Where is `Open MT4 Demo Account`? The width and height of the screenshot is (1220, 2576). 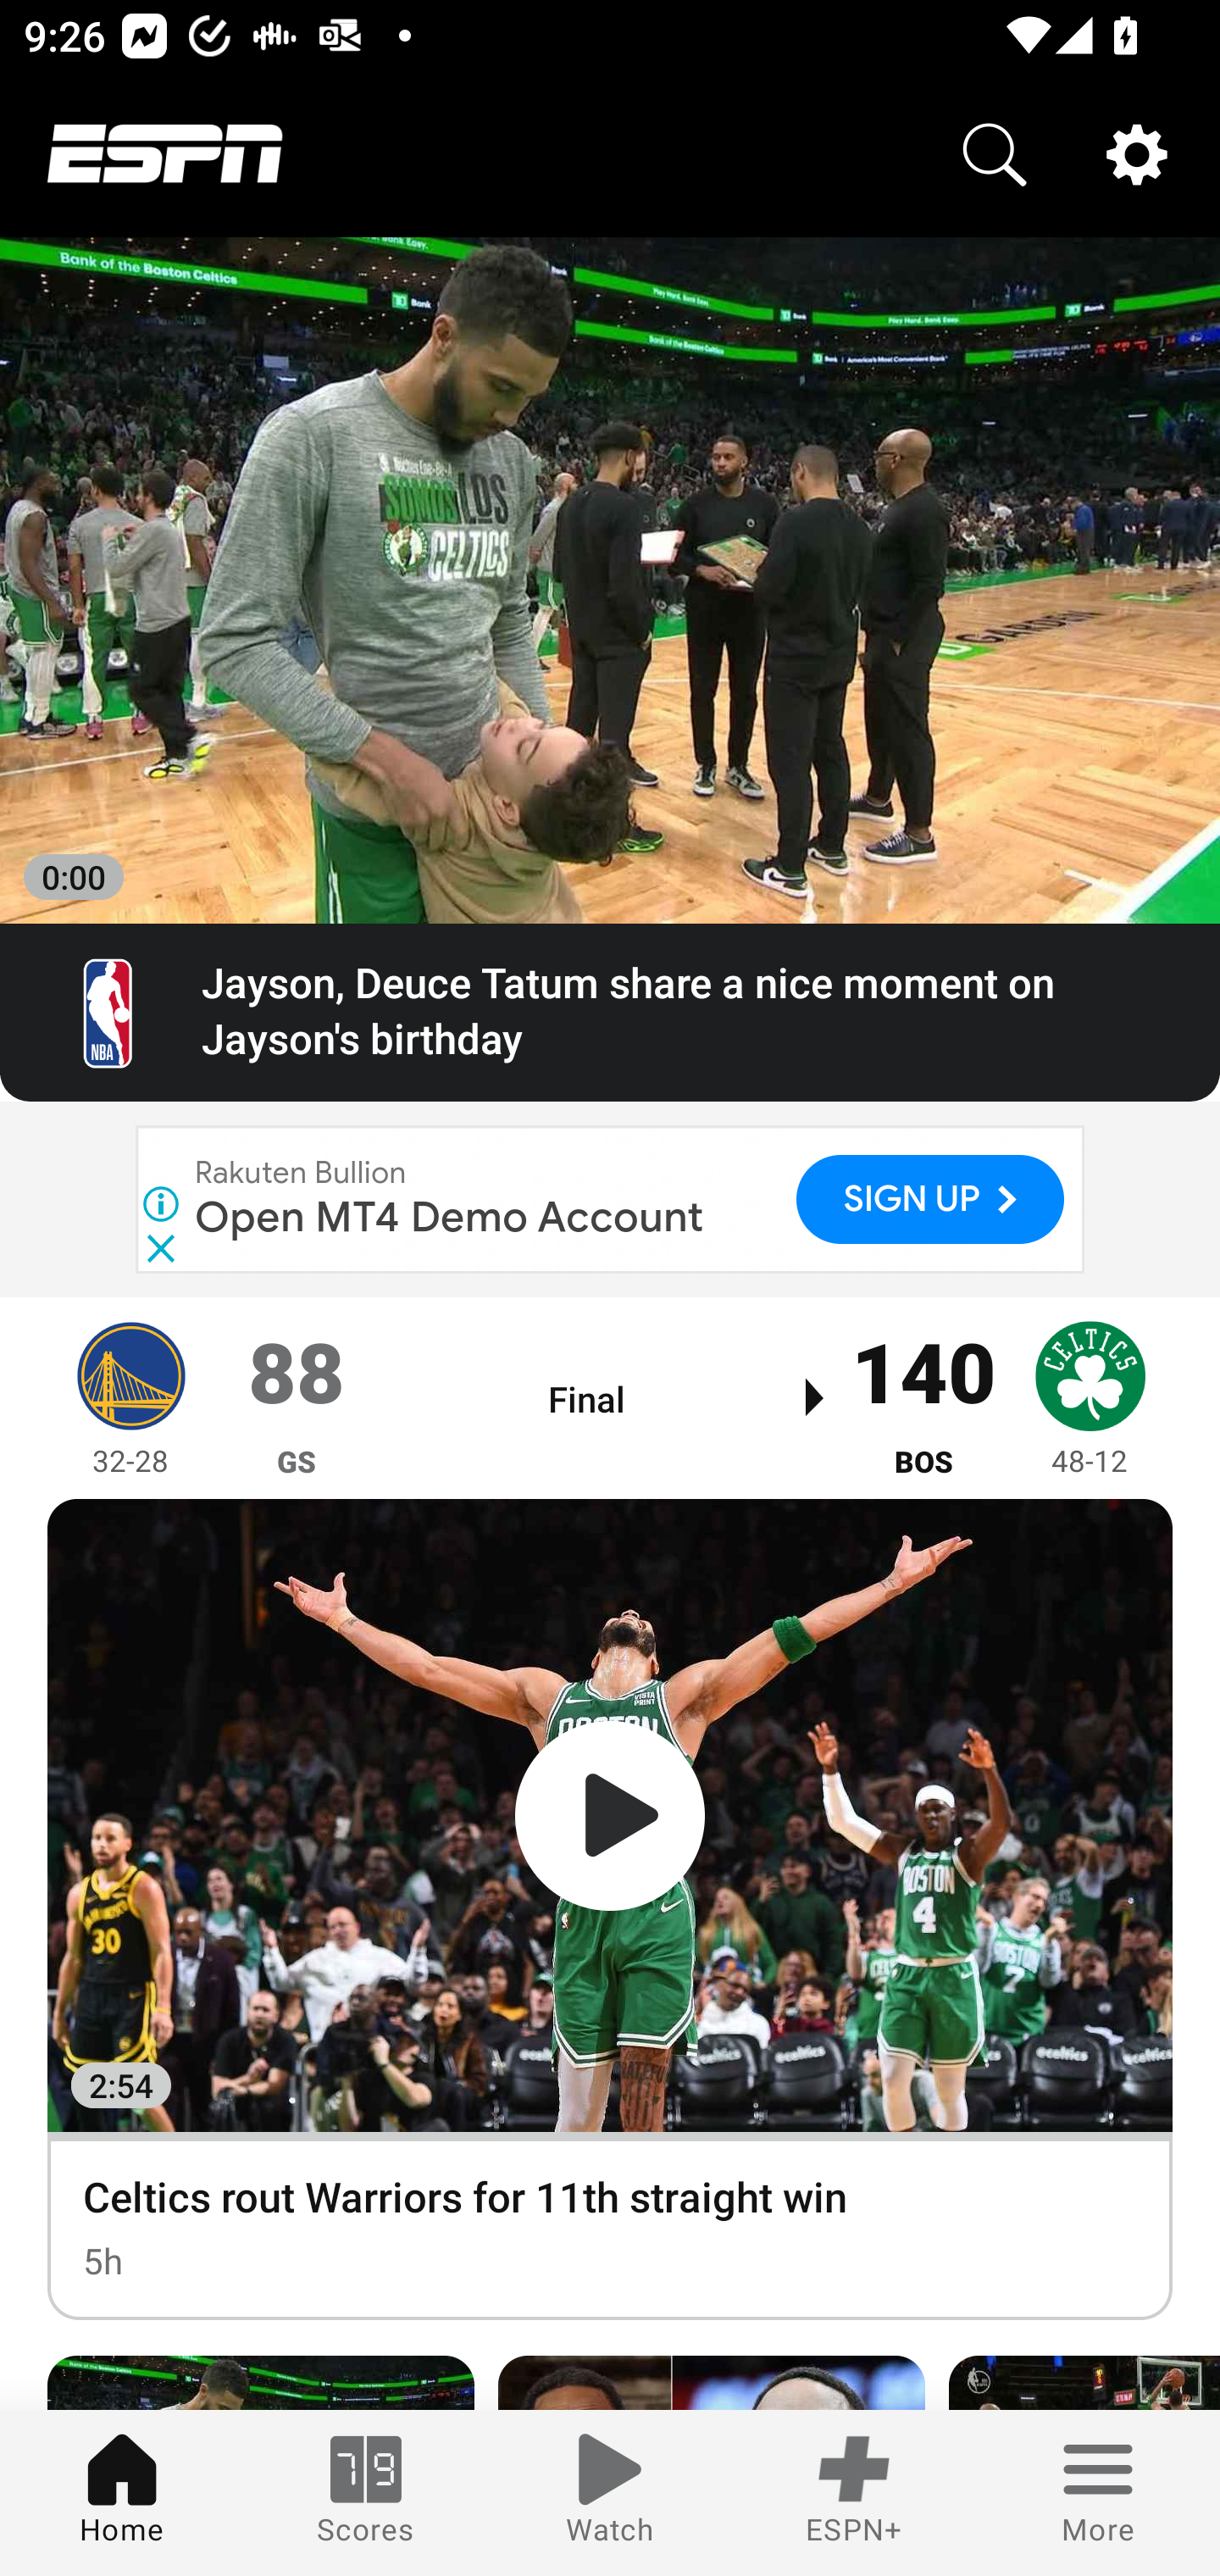 Open MT4 Demo Account is located at coordinates (451, 1217).